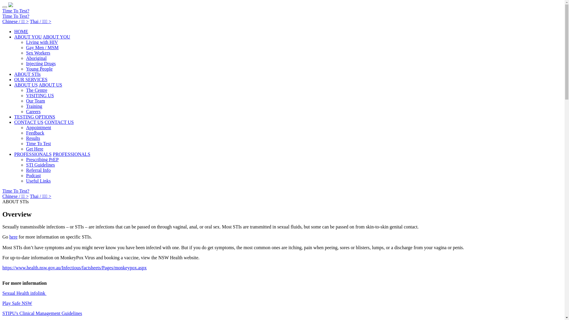 The height and width of the screenshot is (320, 569). I want to click on Time To Test, so click(39, 143).